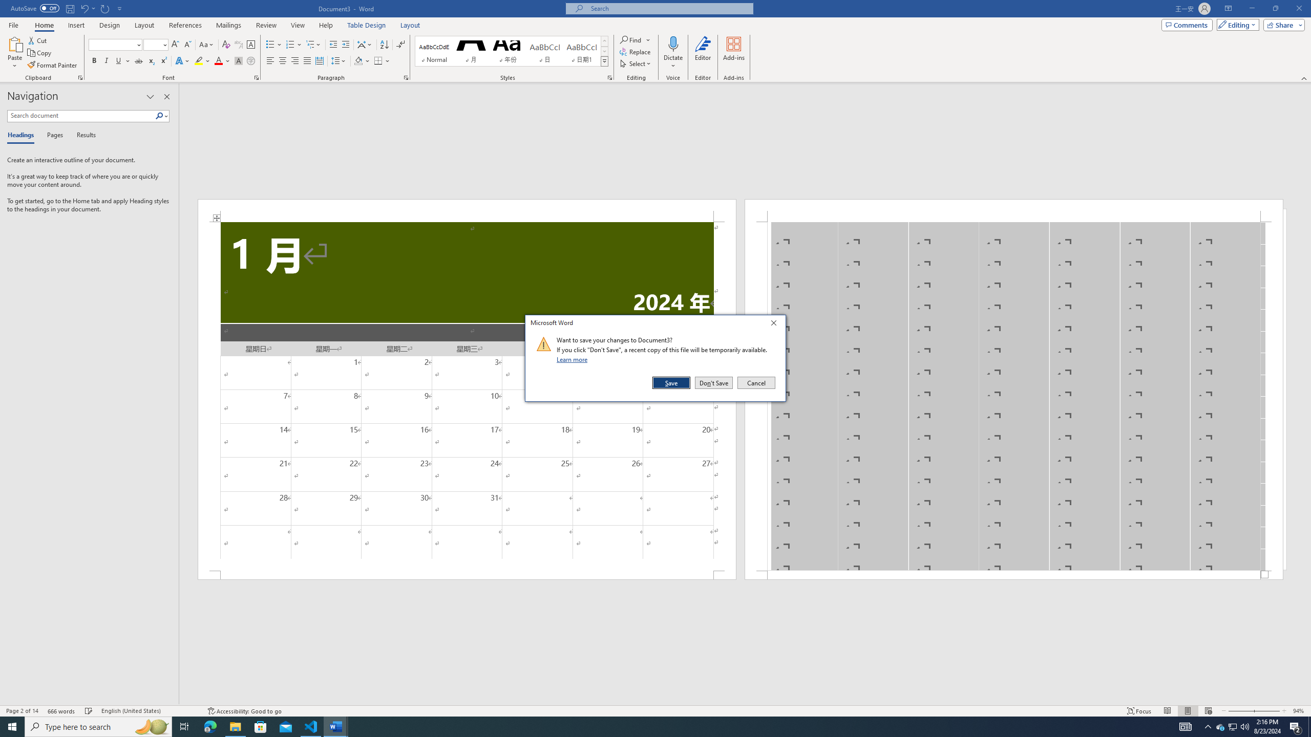 This screenshot has height=737, width=1311. Describe the element at coordinates (98, 727) in the screenshot. I see `Type here to search` at that location.